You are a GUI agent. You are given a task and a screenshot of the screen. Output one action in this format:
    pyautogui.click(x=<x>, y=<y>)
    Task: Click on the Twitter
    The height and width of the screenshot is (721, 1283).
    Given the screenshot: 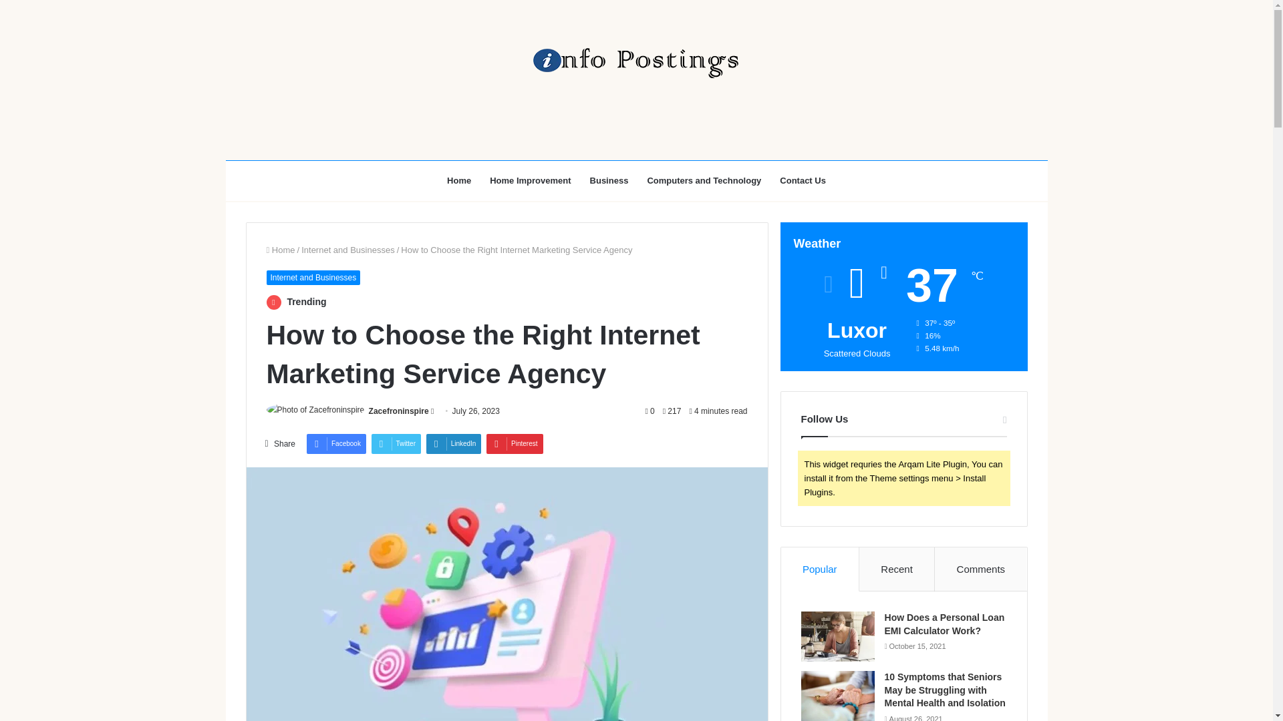 What is the action you would take?
    pyautogui.click(x=396, y=444)
    